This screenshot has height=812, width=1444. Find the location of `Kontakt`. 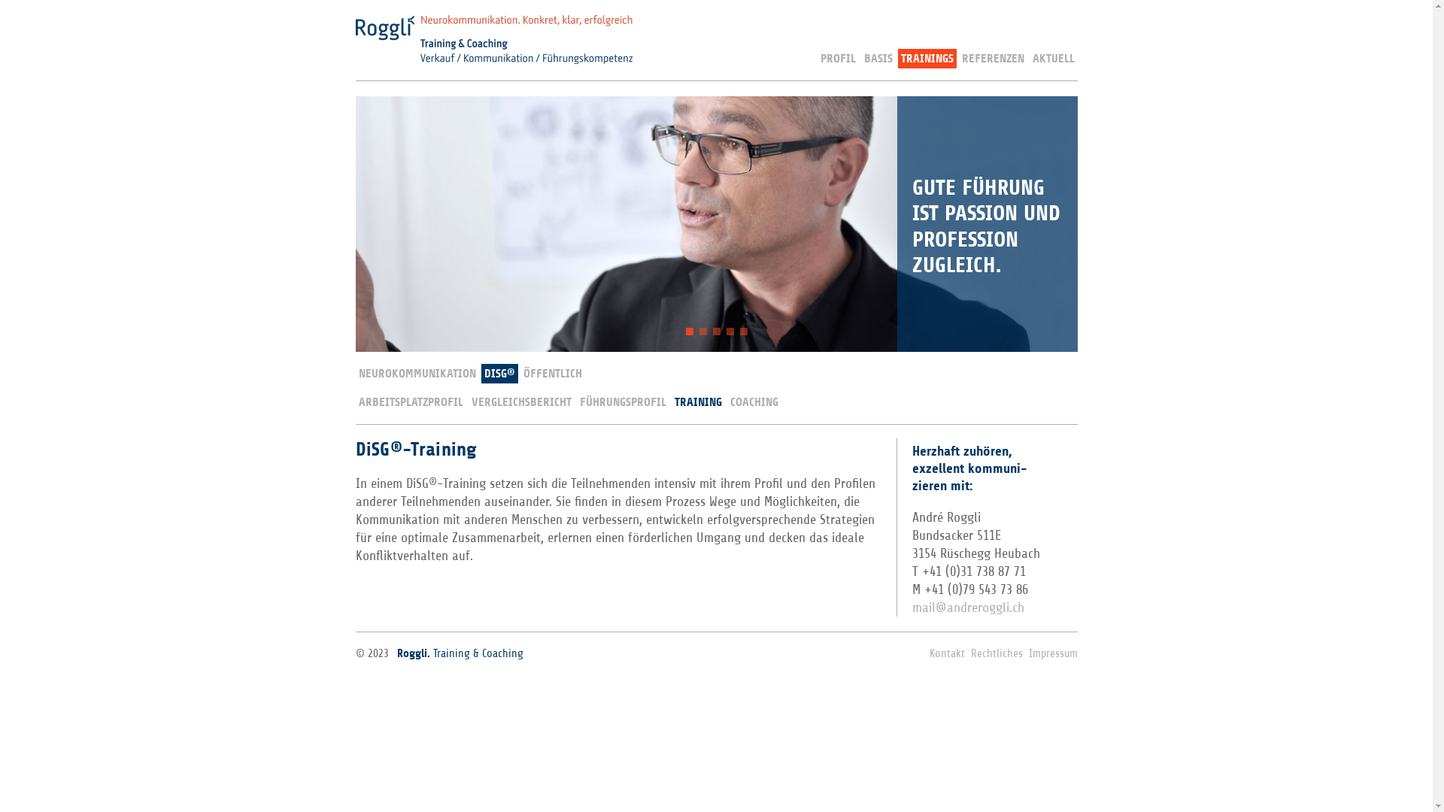

Kontakt is located at coordinates (948, 654).